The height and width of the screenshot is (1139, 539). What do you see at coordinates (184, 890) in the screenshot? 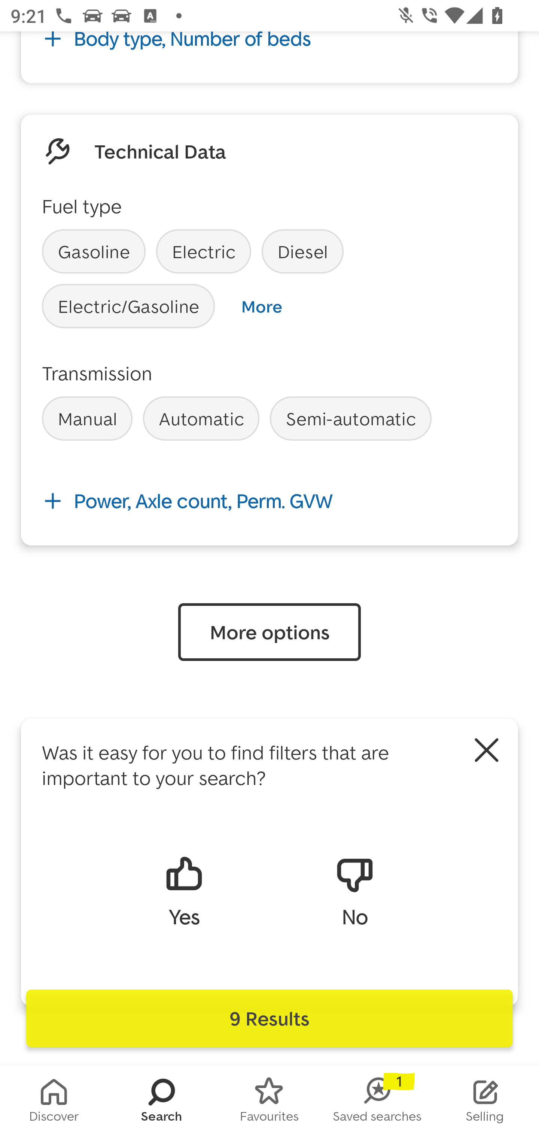
I see `Yes` at bounding box center [184, 890].